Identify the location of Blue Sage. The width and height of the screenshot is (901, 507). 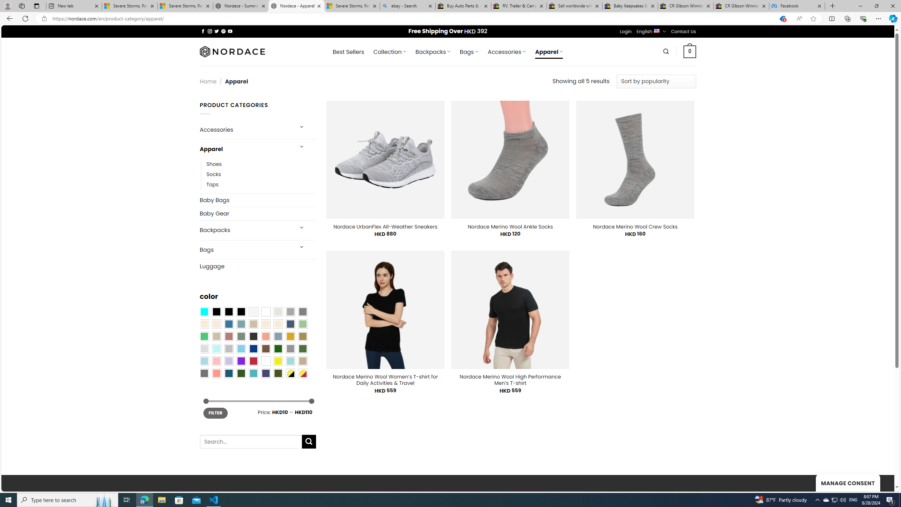
(241, 324).